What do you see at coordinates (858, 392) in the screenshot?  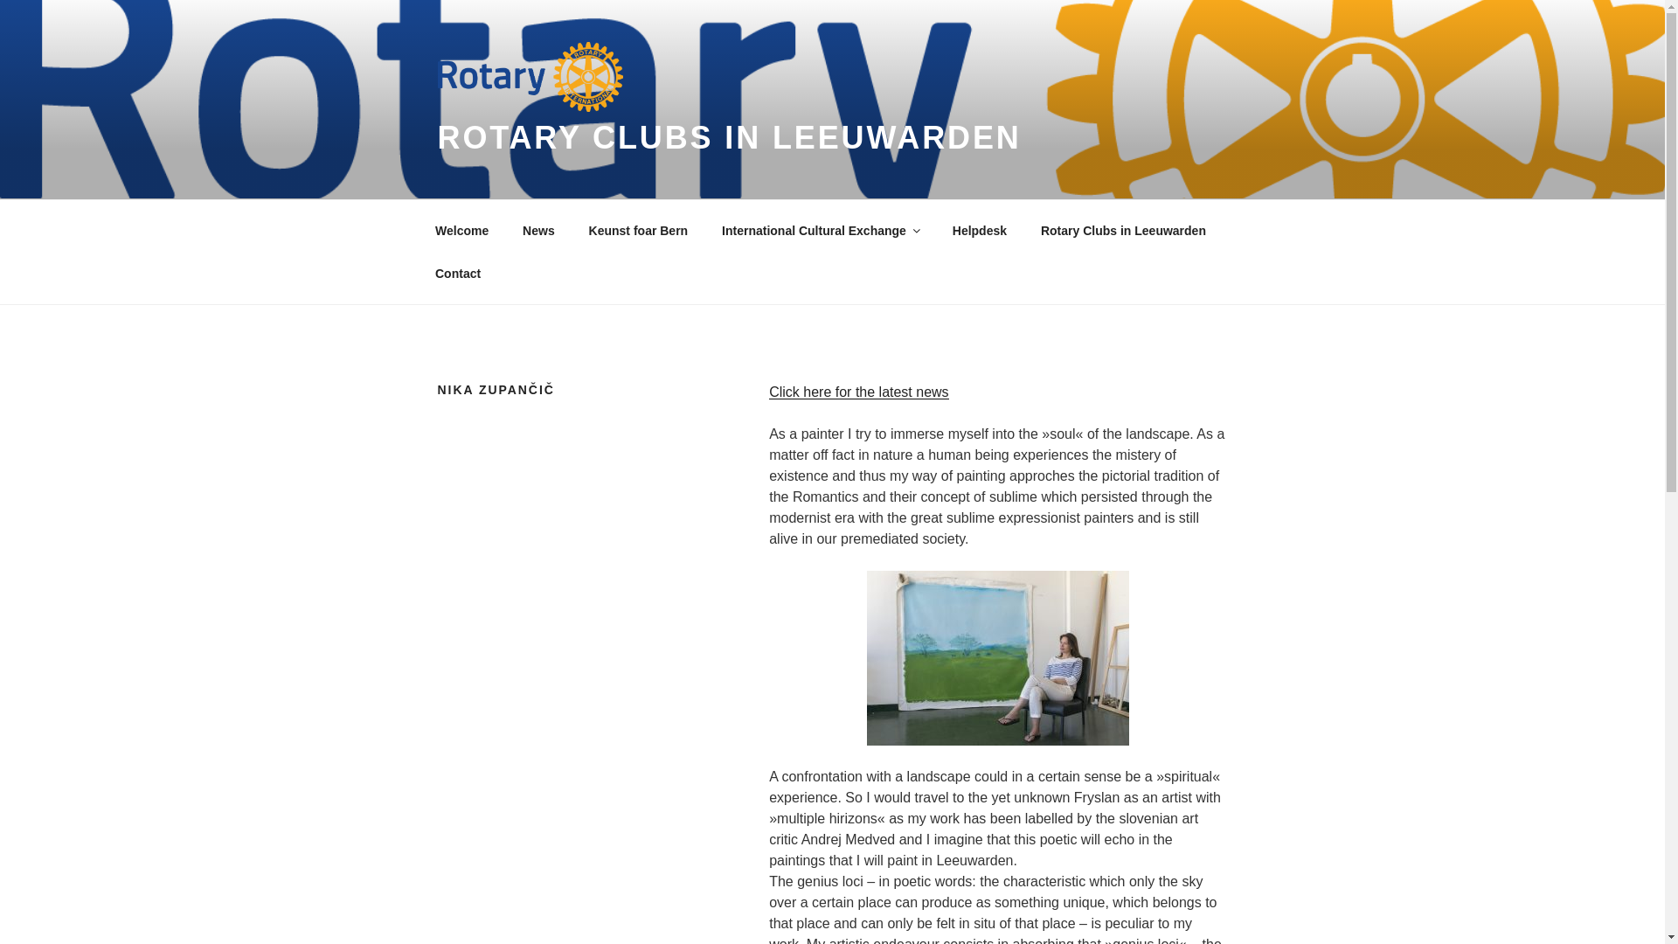 I see `Click here for the latest news` at bounding box center [858, 392].